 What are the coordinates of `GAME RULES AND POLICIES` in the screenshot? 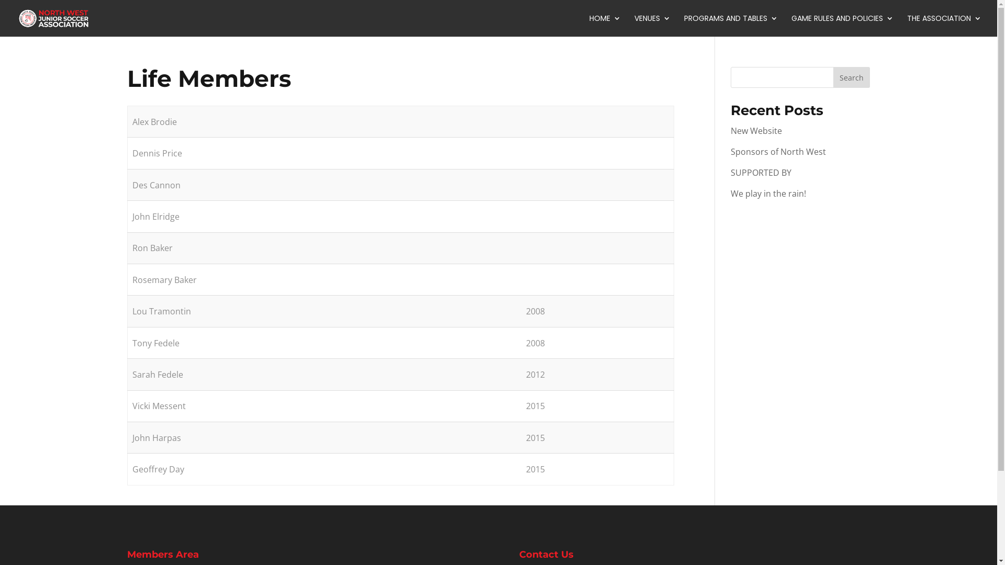 It's located at (843, 26).